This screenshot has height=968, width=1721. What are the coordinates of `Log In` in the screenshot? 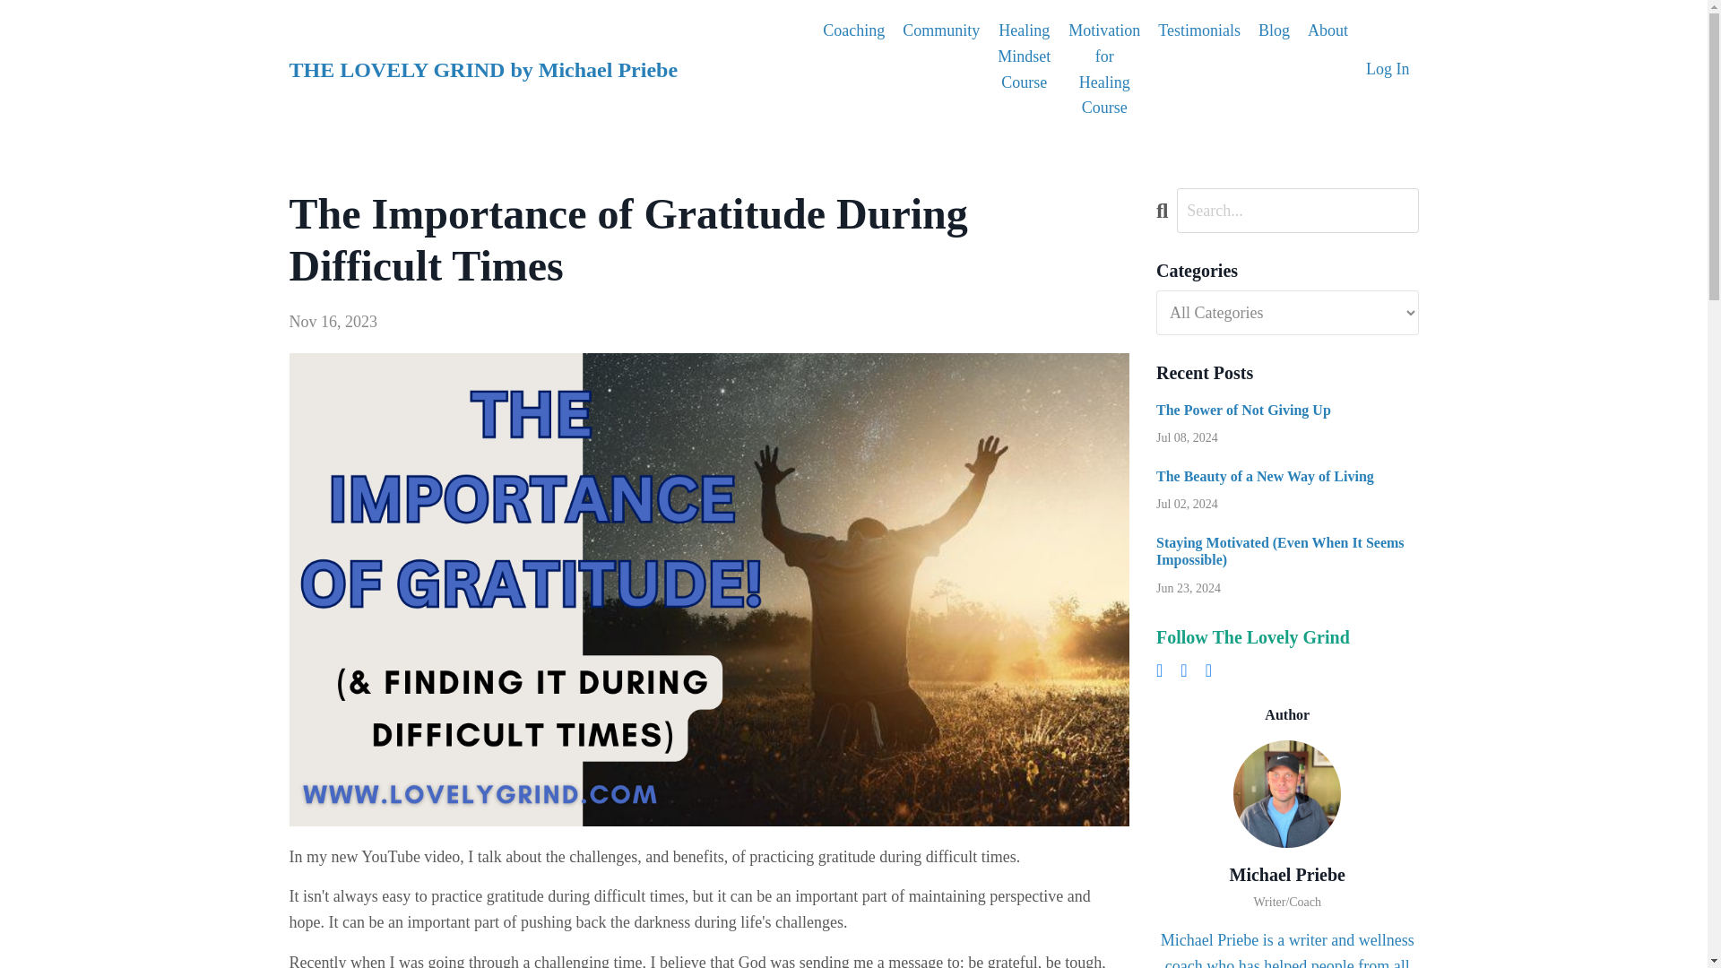 It's located at (1388, 68).